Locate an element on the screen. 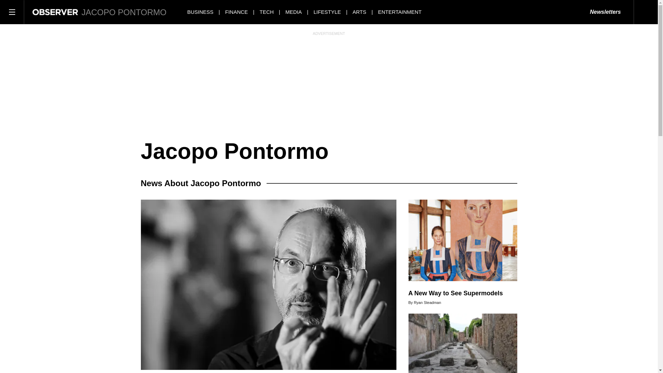  TECH is located at coordinates (267, 12).